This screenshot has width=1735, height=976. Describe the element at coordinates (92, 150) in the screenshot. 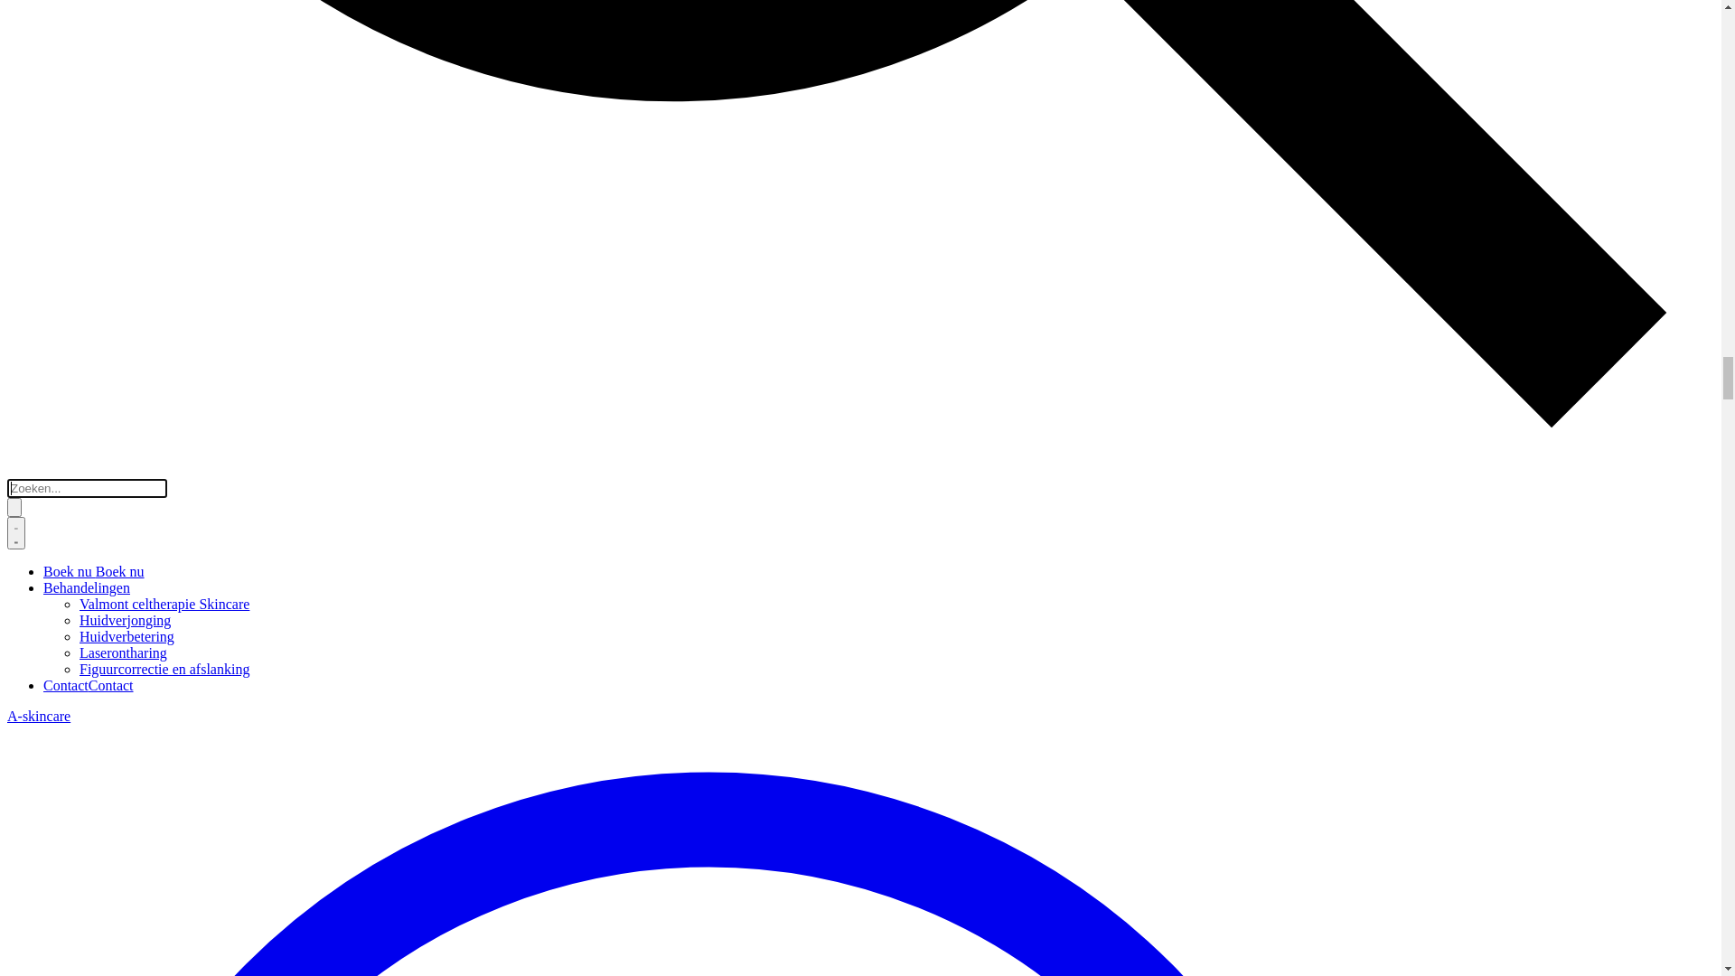

I see `Figuurcorrectie en afslanking` at that location.